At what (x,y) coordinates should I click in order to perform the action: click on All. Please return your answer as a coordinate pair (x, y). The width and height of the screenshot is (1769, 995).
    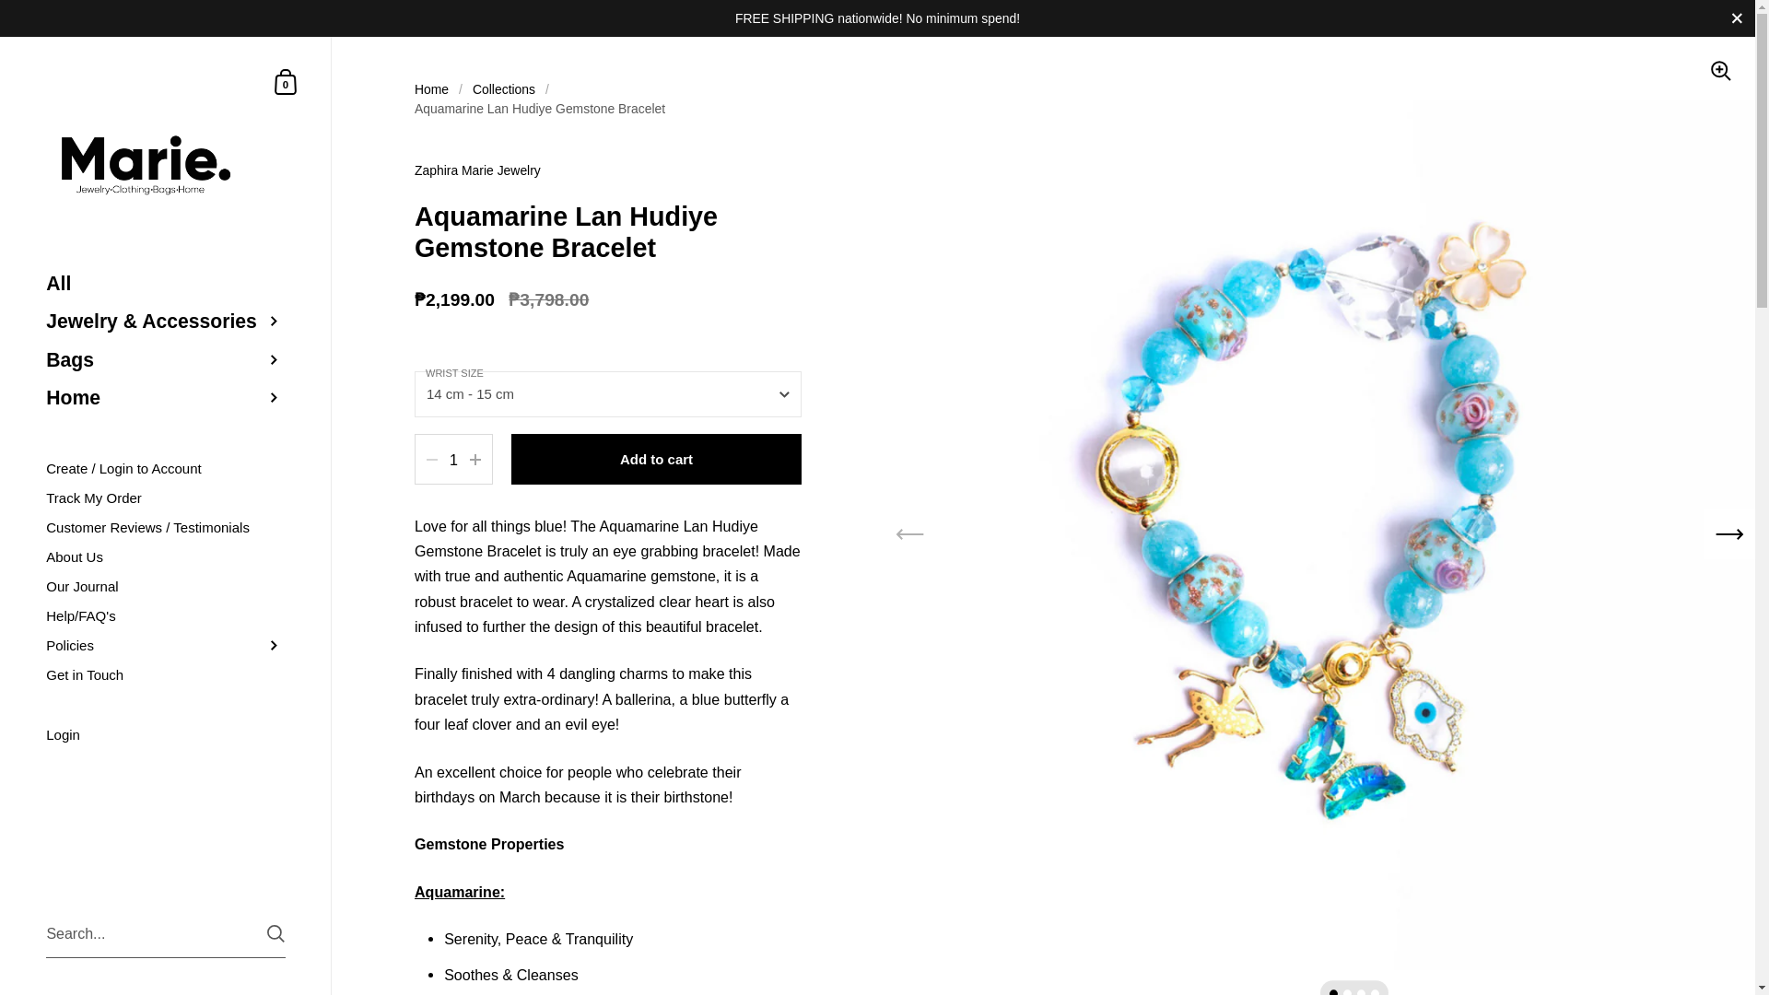
    Looking at the image, I should click on (166, 284).